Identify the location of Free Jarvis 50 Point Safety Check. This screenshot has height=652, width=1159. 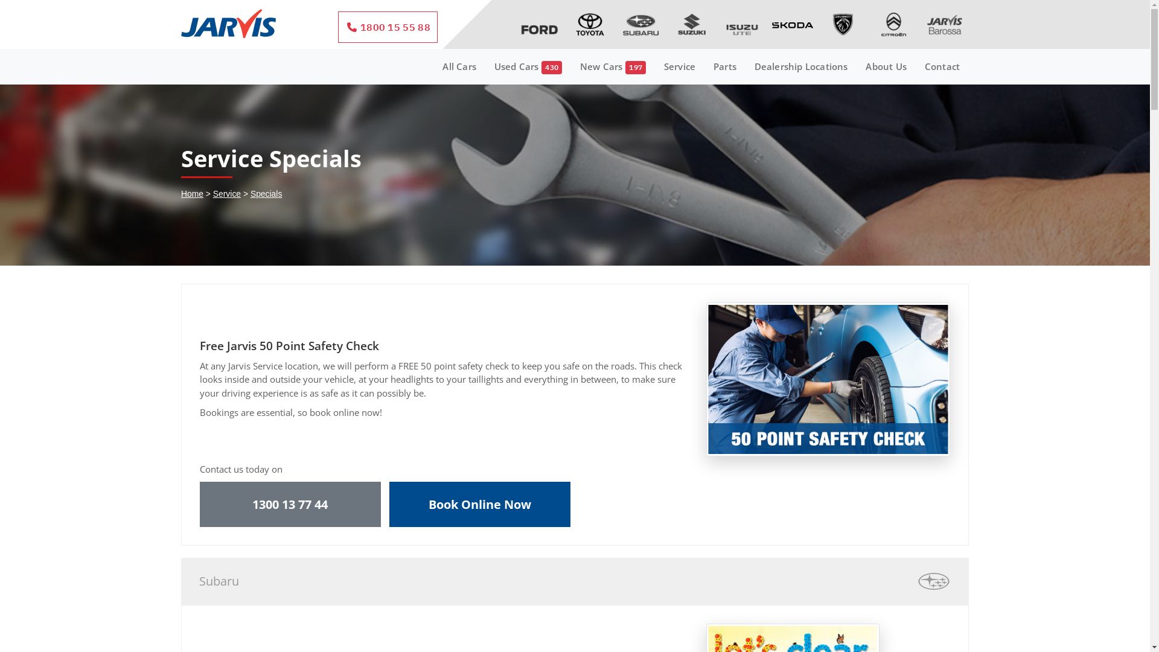
(828, 379).